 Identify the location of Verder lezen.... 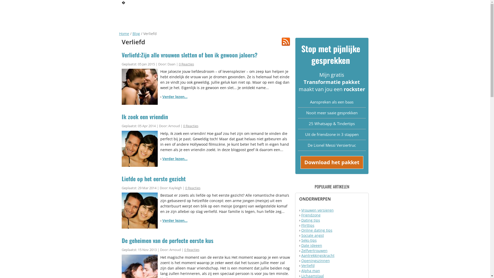
(175, 97).